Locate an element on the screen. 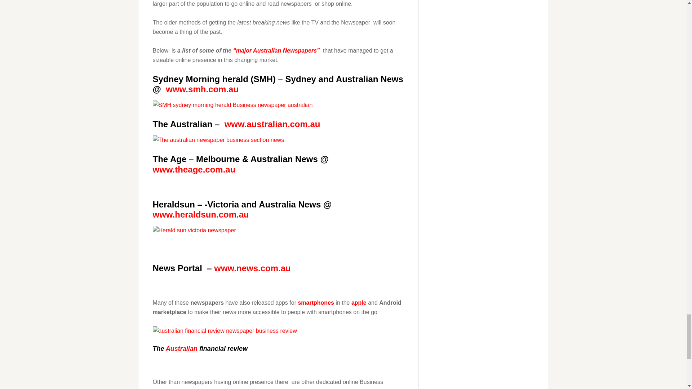 The height and width of the screenshot is (389, 692). The australian newspaper business section news is located at coordinates (218, 140).